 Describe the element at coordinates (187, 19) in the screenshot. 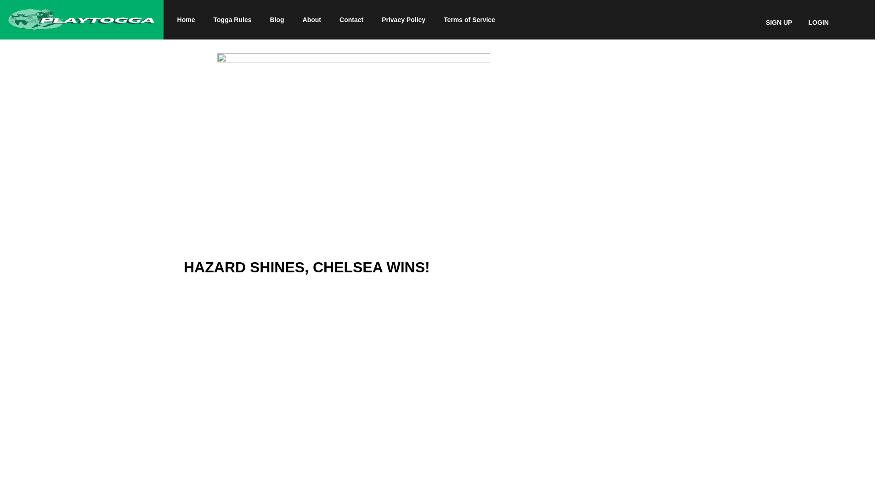

I see `Home` at that location.